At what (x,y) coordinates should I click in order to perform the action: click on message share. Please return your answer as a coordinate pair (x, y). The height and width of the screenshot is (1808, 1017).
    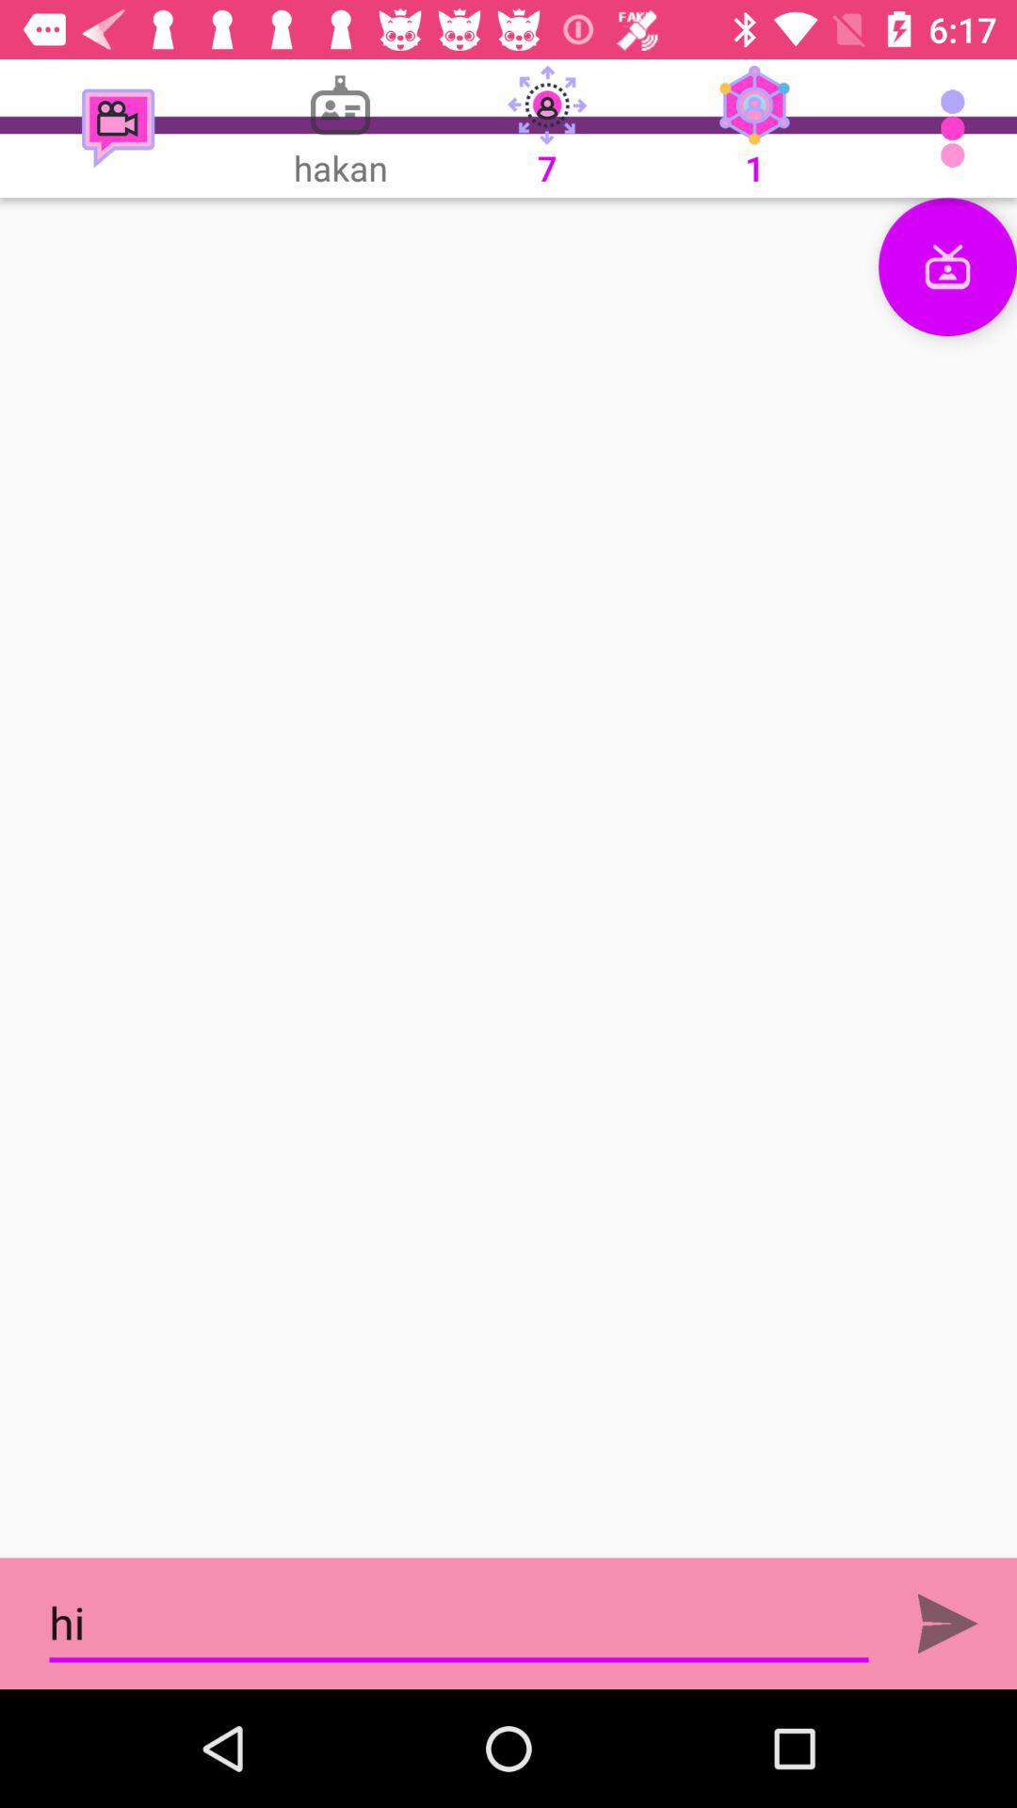
    Looking at the image, I should click on (947, 1623).